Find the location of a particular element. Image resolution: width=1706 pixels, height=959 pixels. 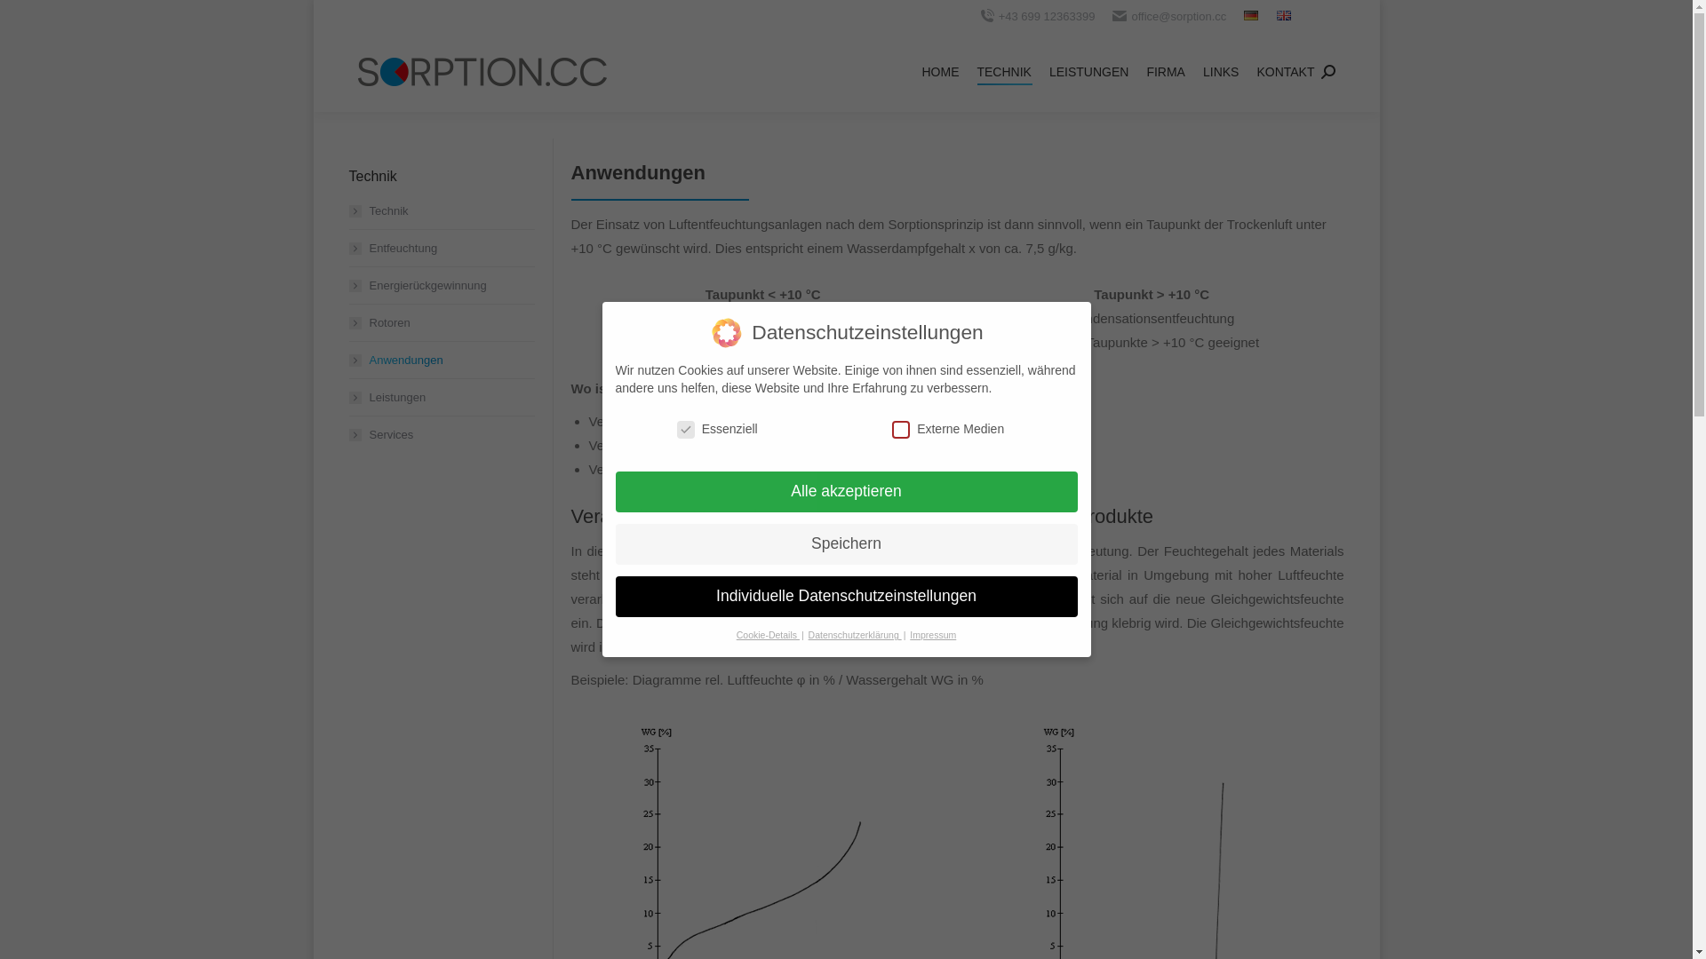

+43 699 12363399 is located at coordinates (1047, 16).